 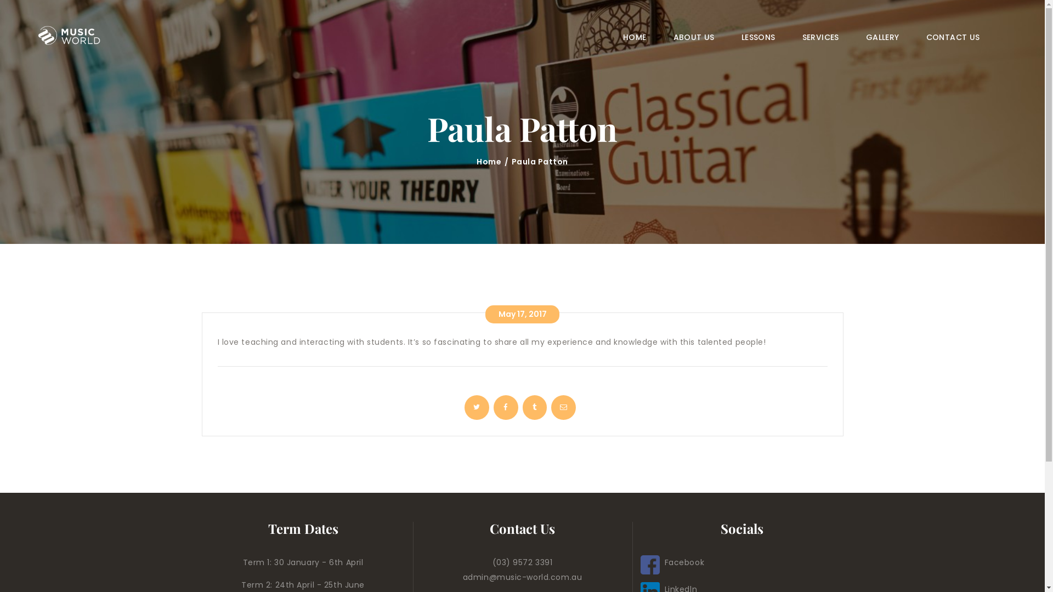 I want to click on GALLERY, so click(x=882, y=37).